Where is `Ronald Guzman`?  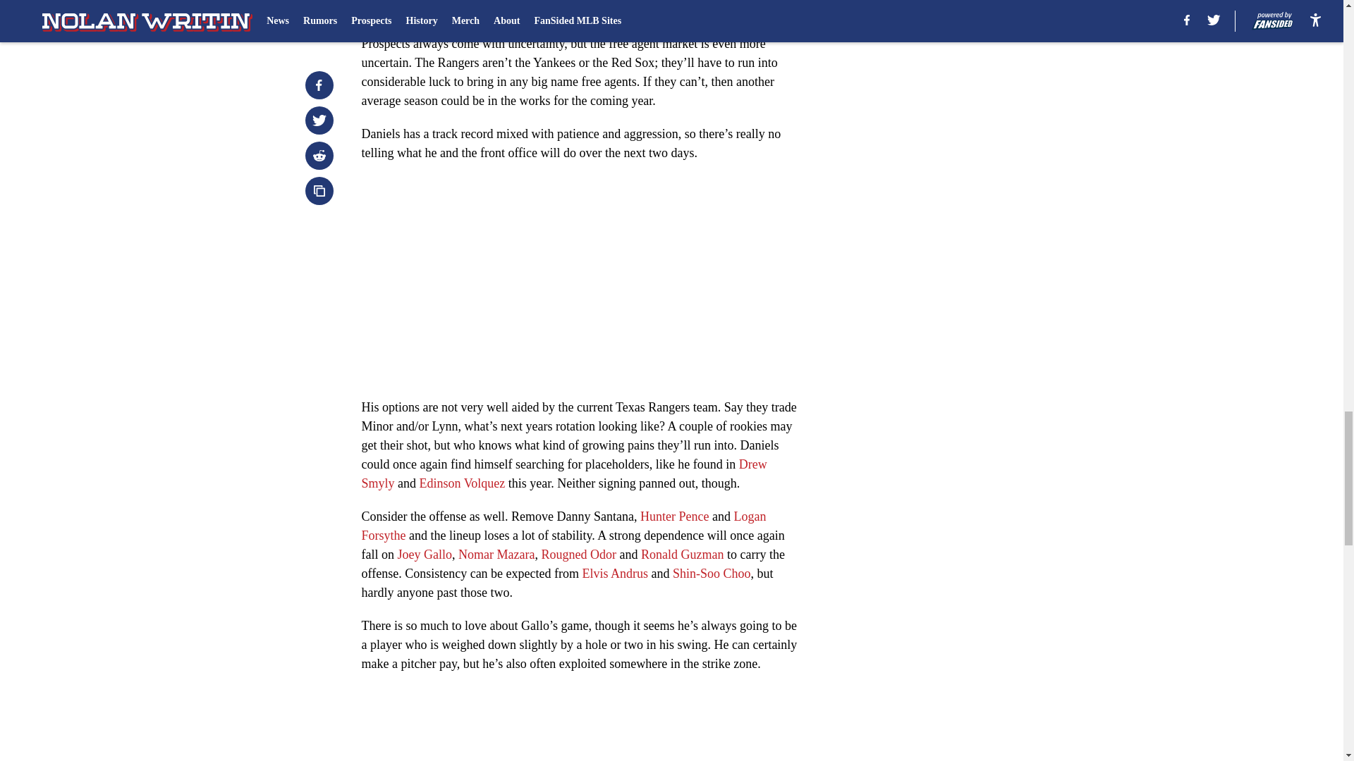
Ronald Guzman is located at coordinates (681, 554).